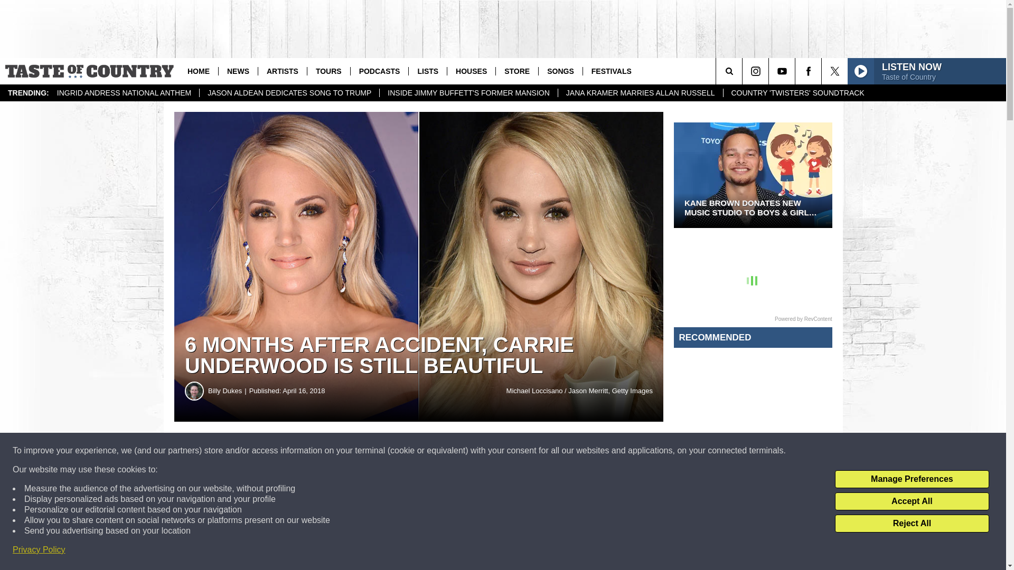  I want to click on Billy Dukes, so click(194, 391).